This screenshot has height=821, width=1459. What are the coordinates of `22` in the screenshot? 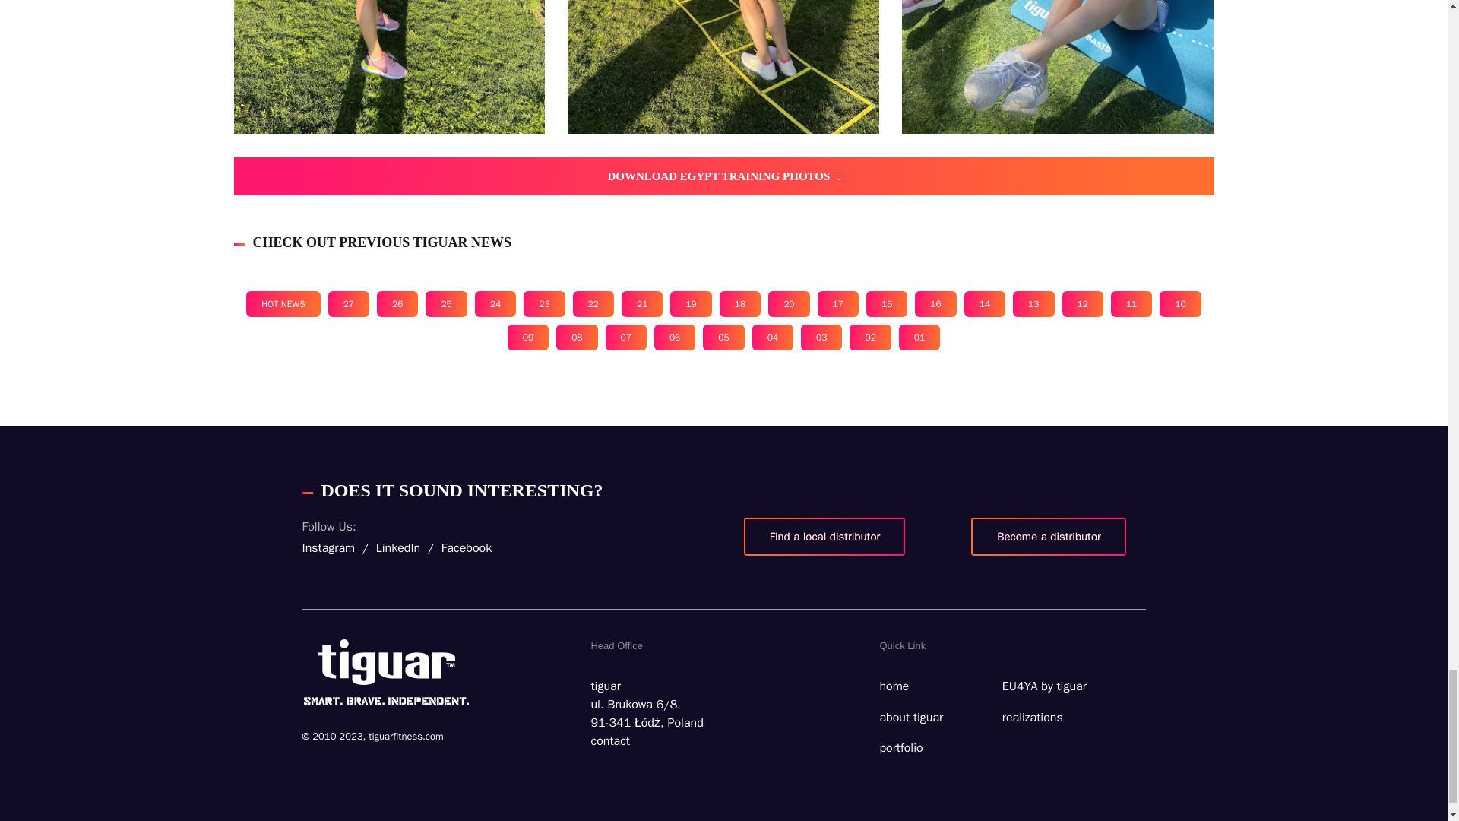 It's located at (593, 304).